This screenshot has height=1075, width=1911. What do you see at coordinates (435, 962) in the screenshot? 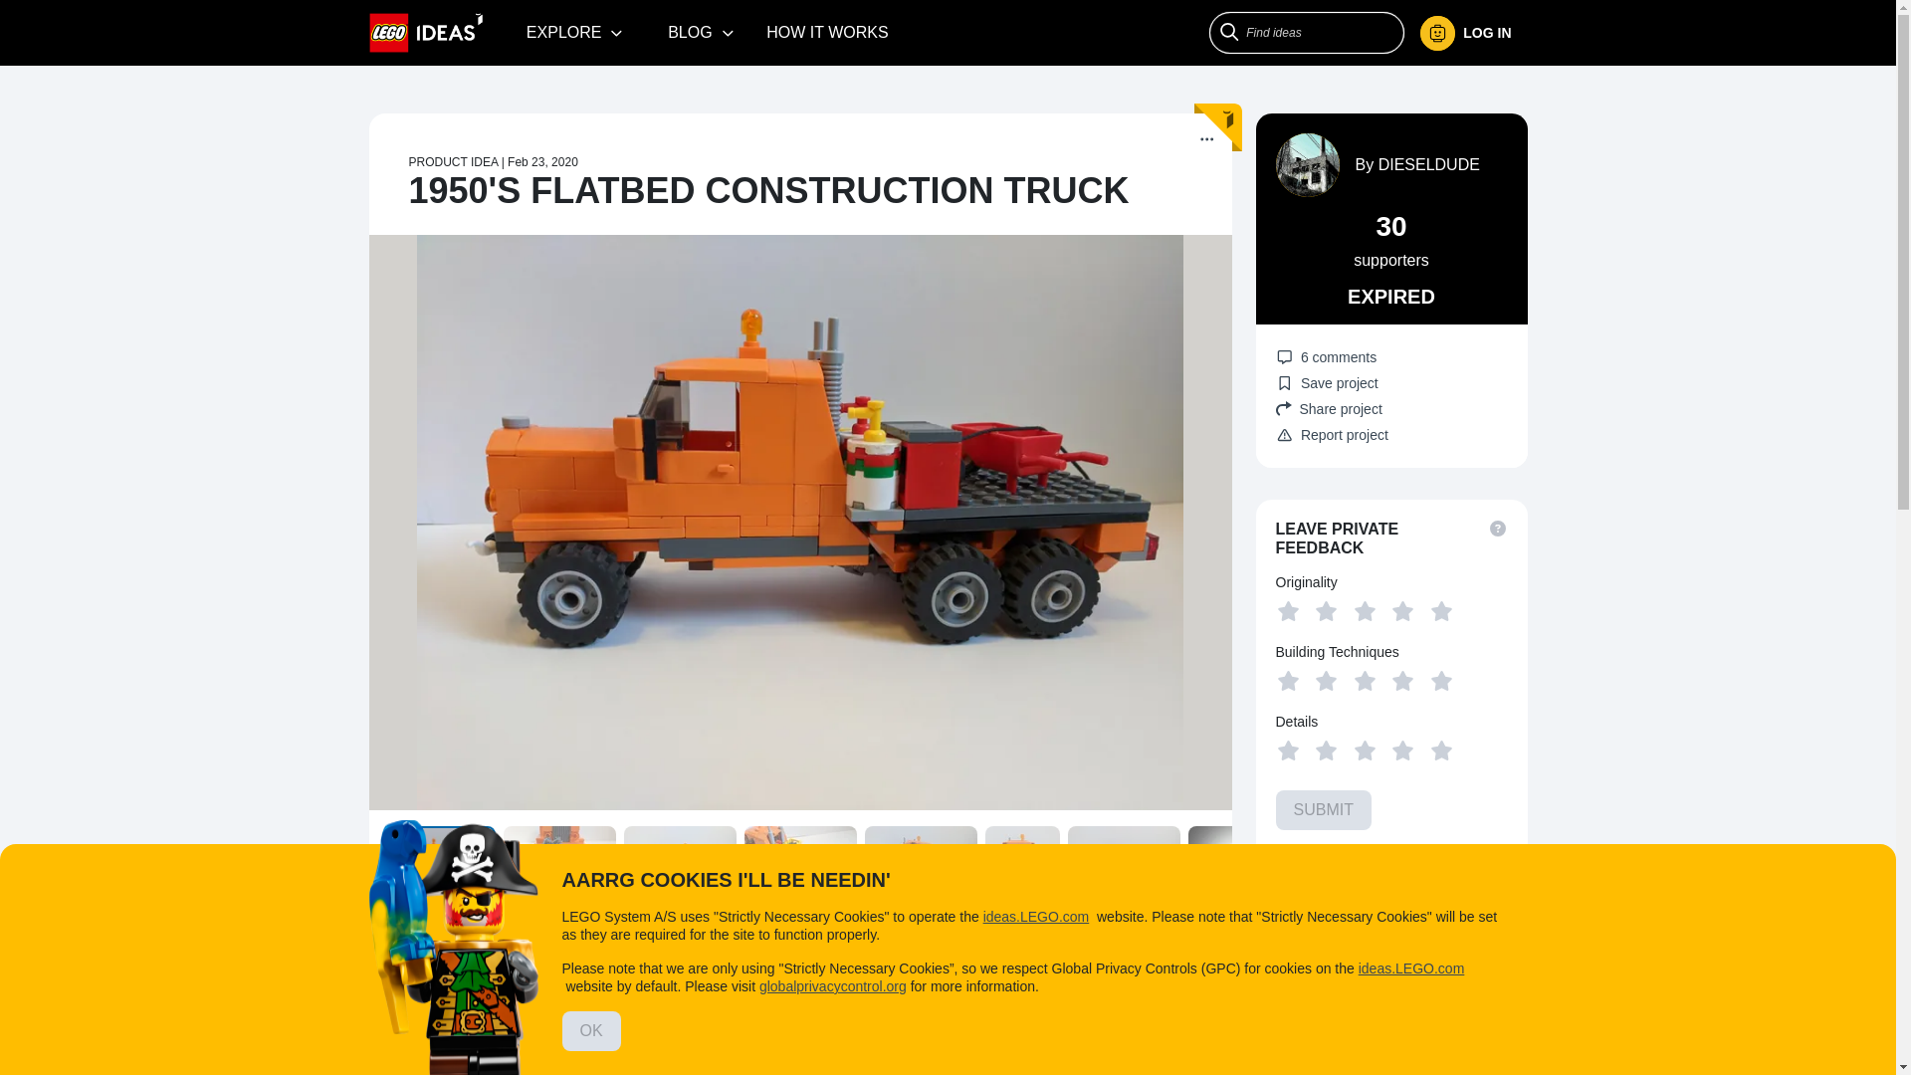
I see `DESCRIPTION` at bounding box center [435, 962].